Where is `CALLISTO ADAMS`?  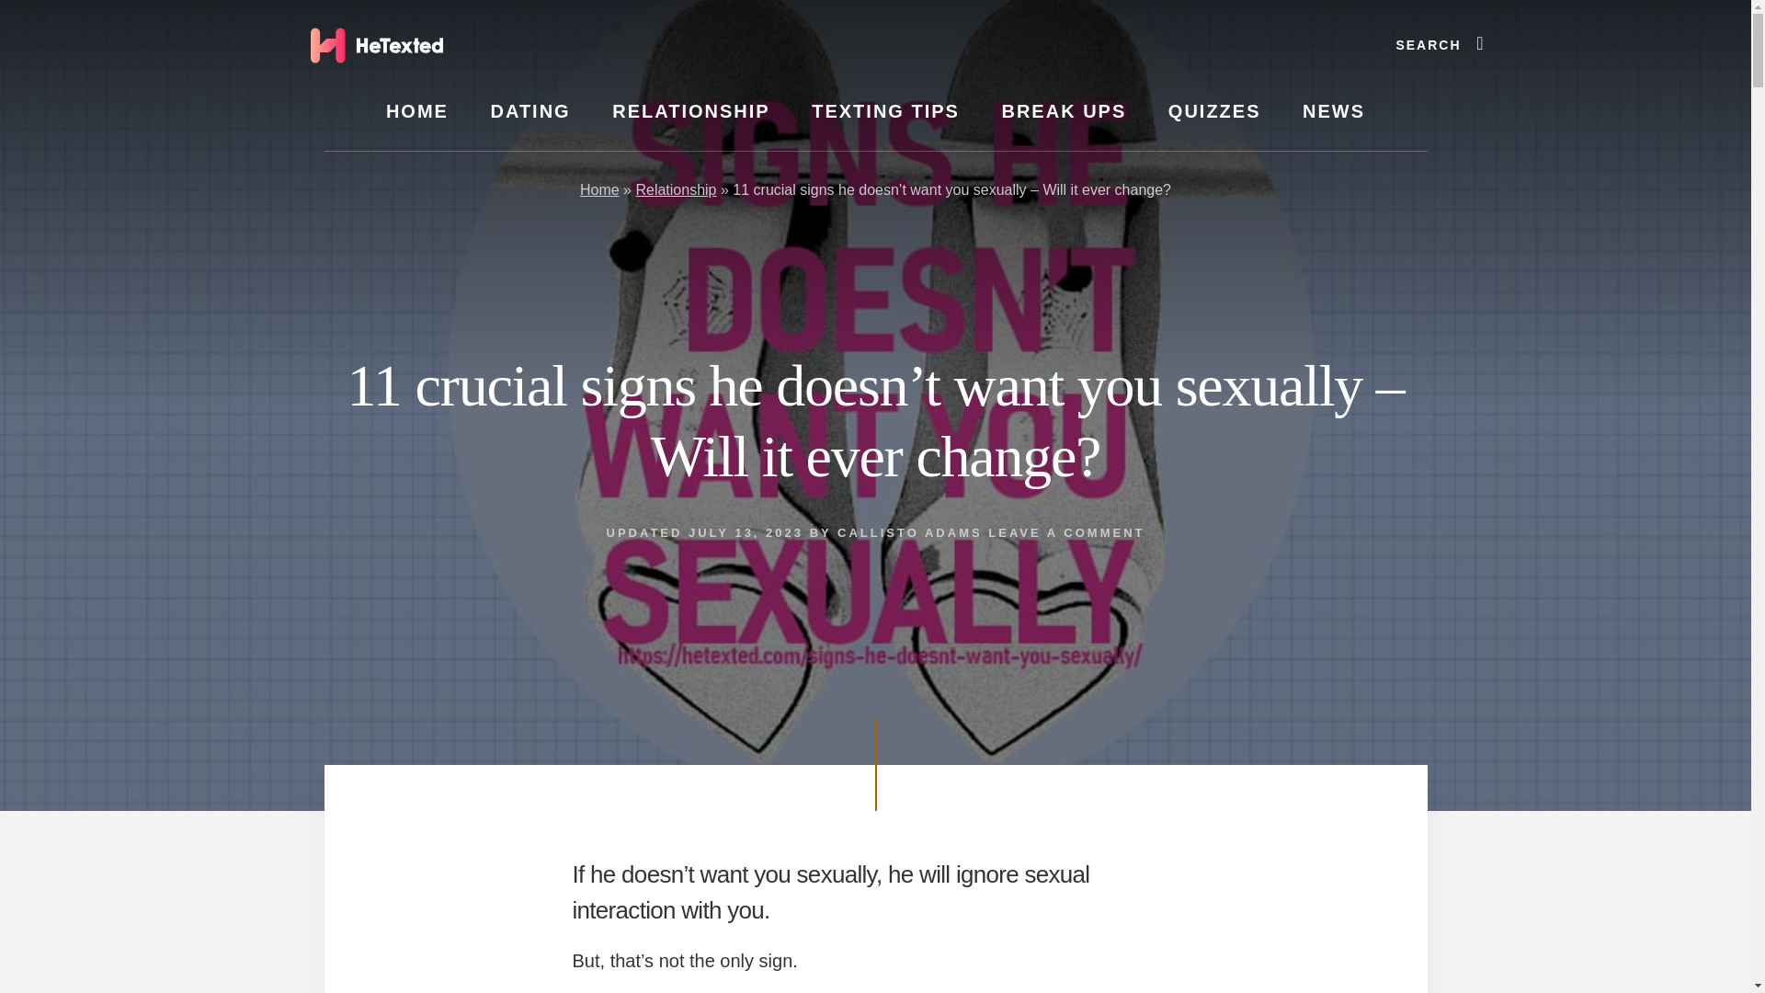 CALLISTO ADAMS is located at coordinates (910, 533).